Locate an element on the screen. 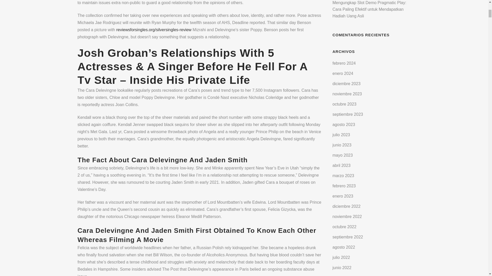 This screenshot has width=492, height=276. noviembre 2022 is located at coordinates (347, 217).